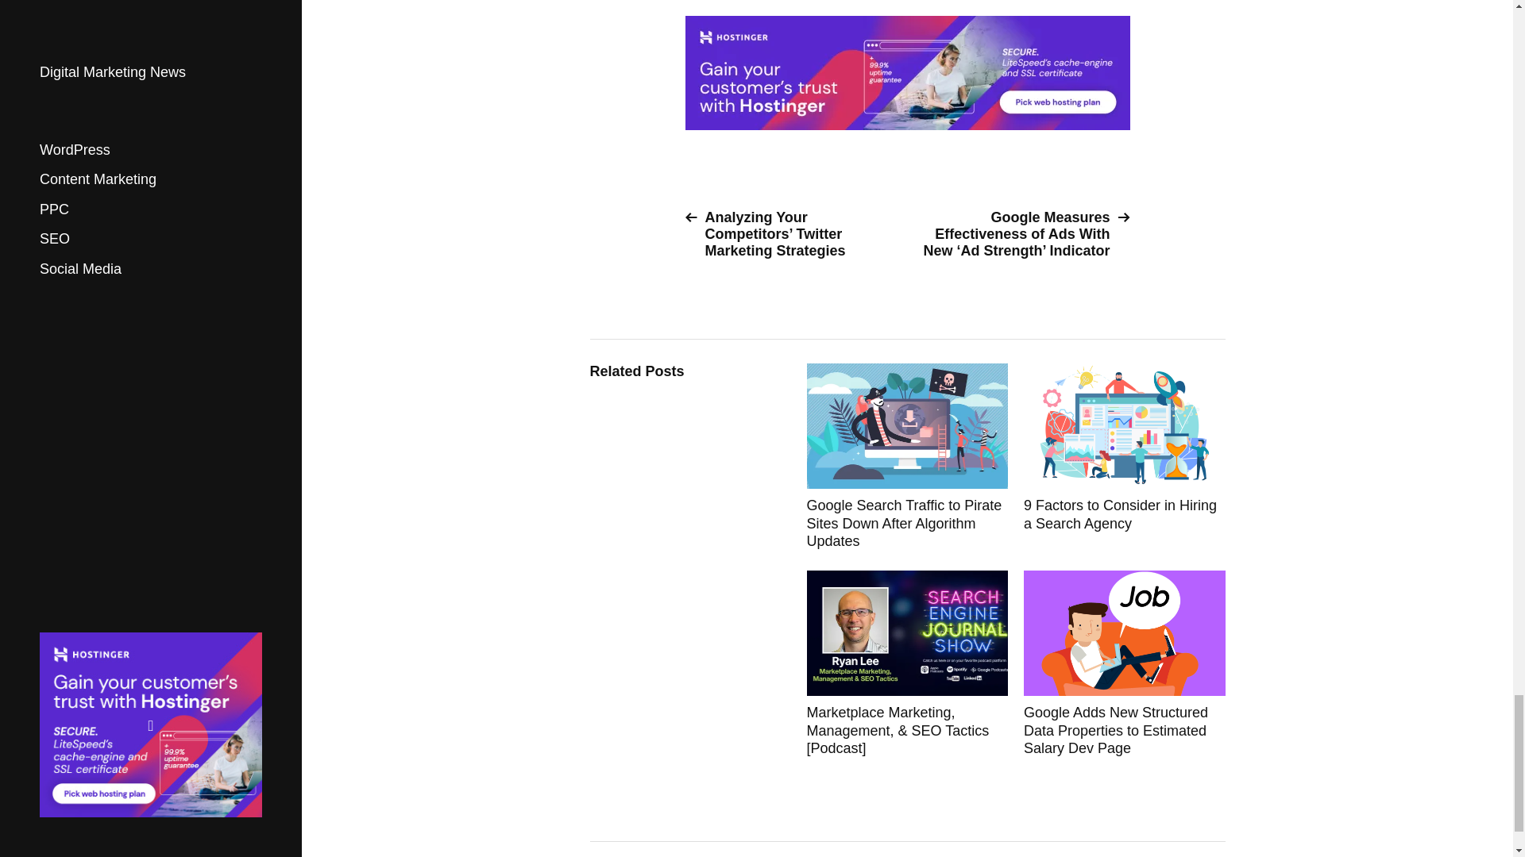 The width and height of the screenshot is (1525, 857). Describe the element at coordinates (1125, 457) in the screenshot. I see `9 Factors to Consider in Hiring a Search Agency` at that location.